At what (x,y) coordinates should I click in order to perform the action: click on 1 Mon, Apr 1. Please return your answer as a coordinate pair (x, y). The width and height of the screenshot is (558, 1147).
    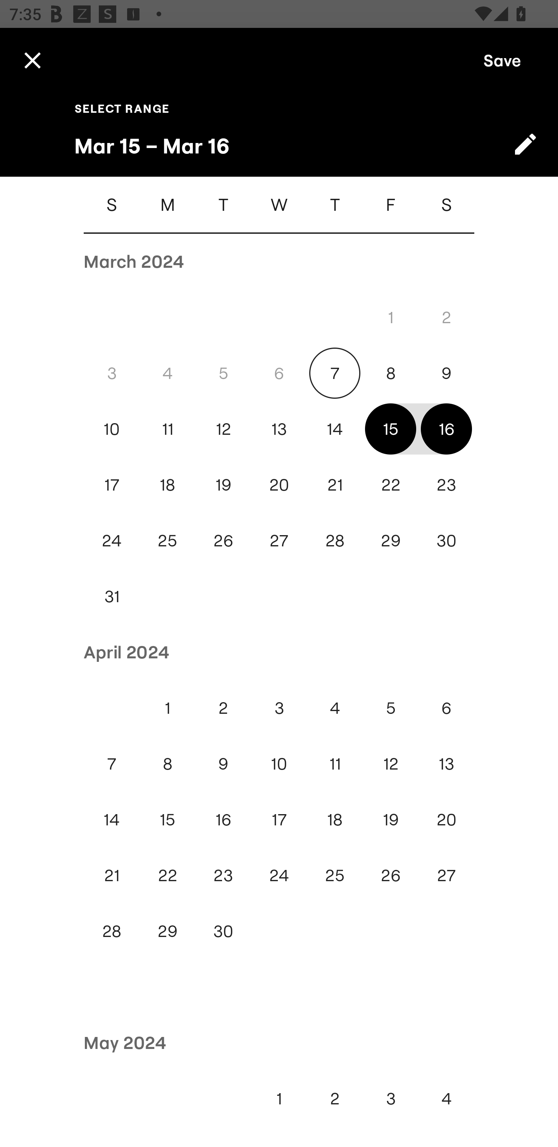
    Looking at the image, I should click on (167, 708).